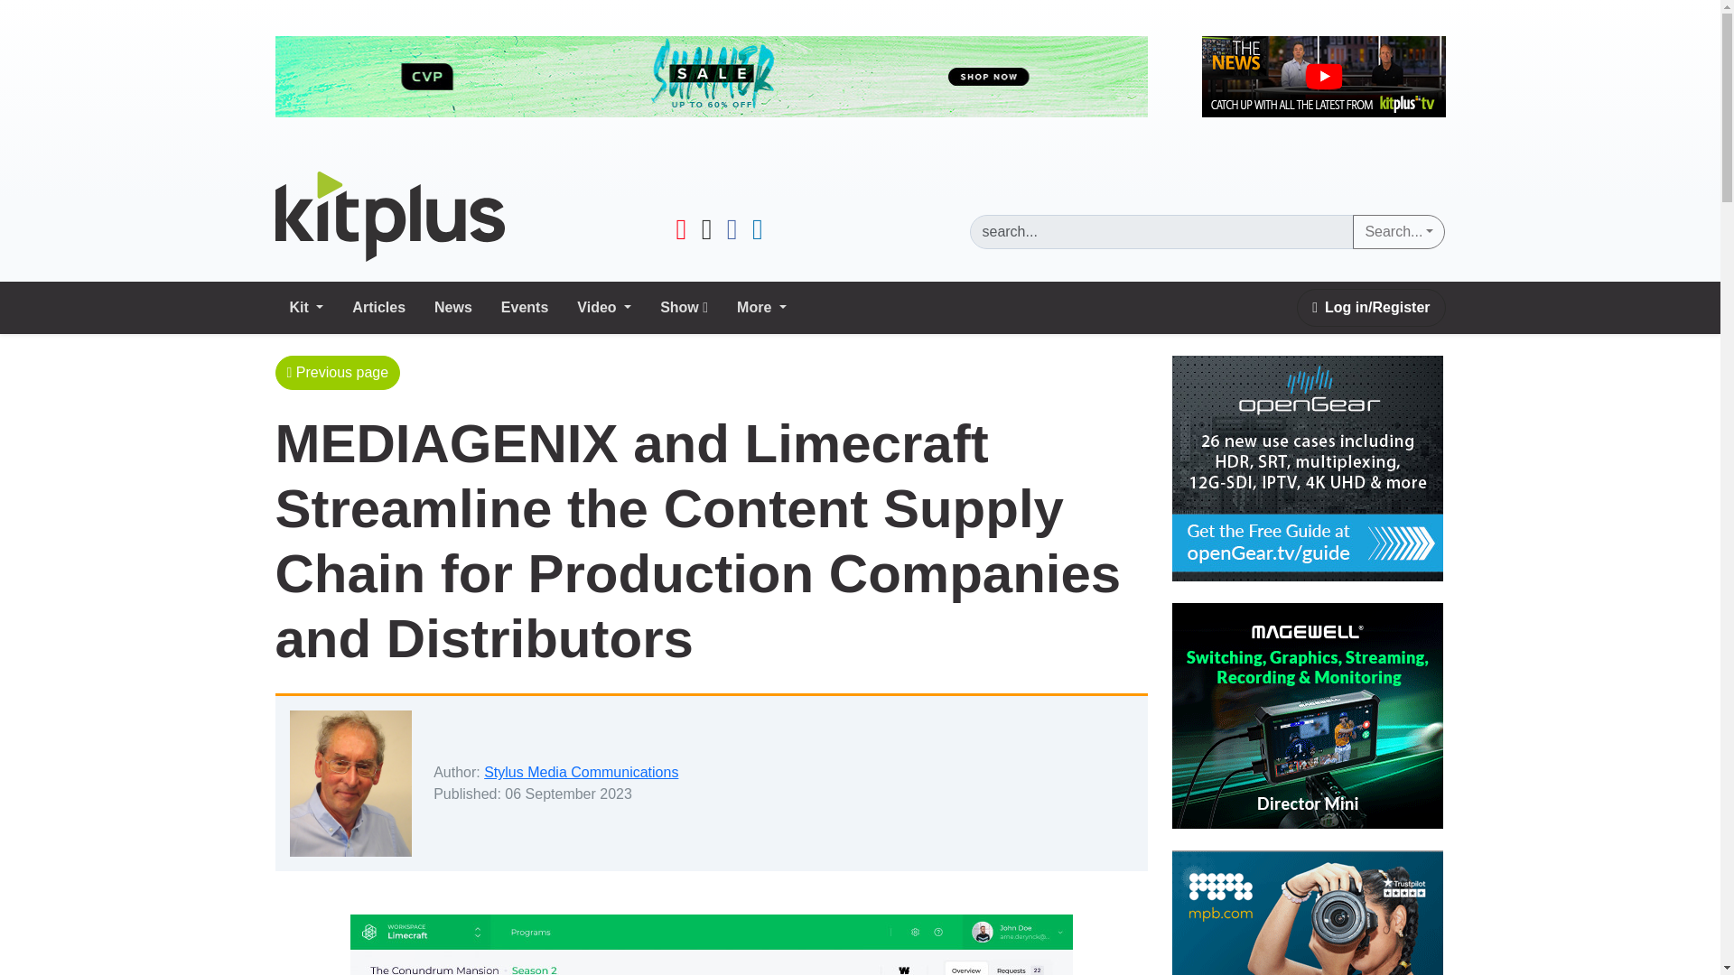  Describe the element at coordinates (453, 307) in the screenshot. I see `News` at that location.